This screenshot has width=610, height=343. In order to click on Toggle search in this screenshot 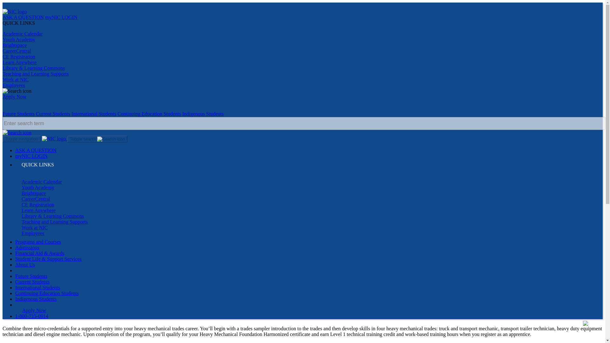, I will do `click(97, 139)`.